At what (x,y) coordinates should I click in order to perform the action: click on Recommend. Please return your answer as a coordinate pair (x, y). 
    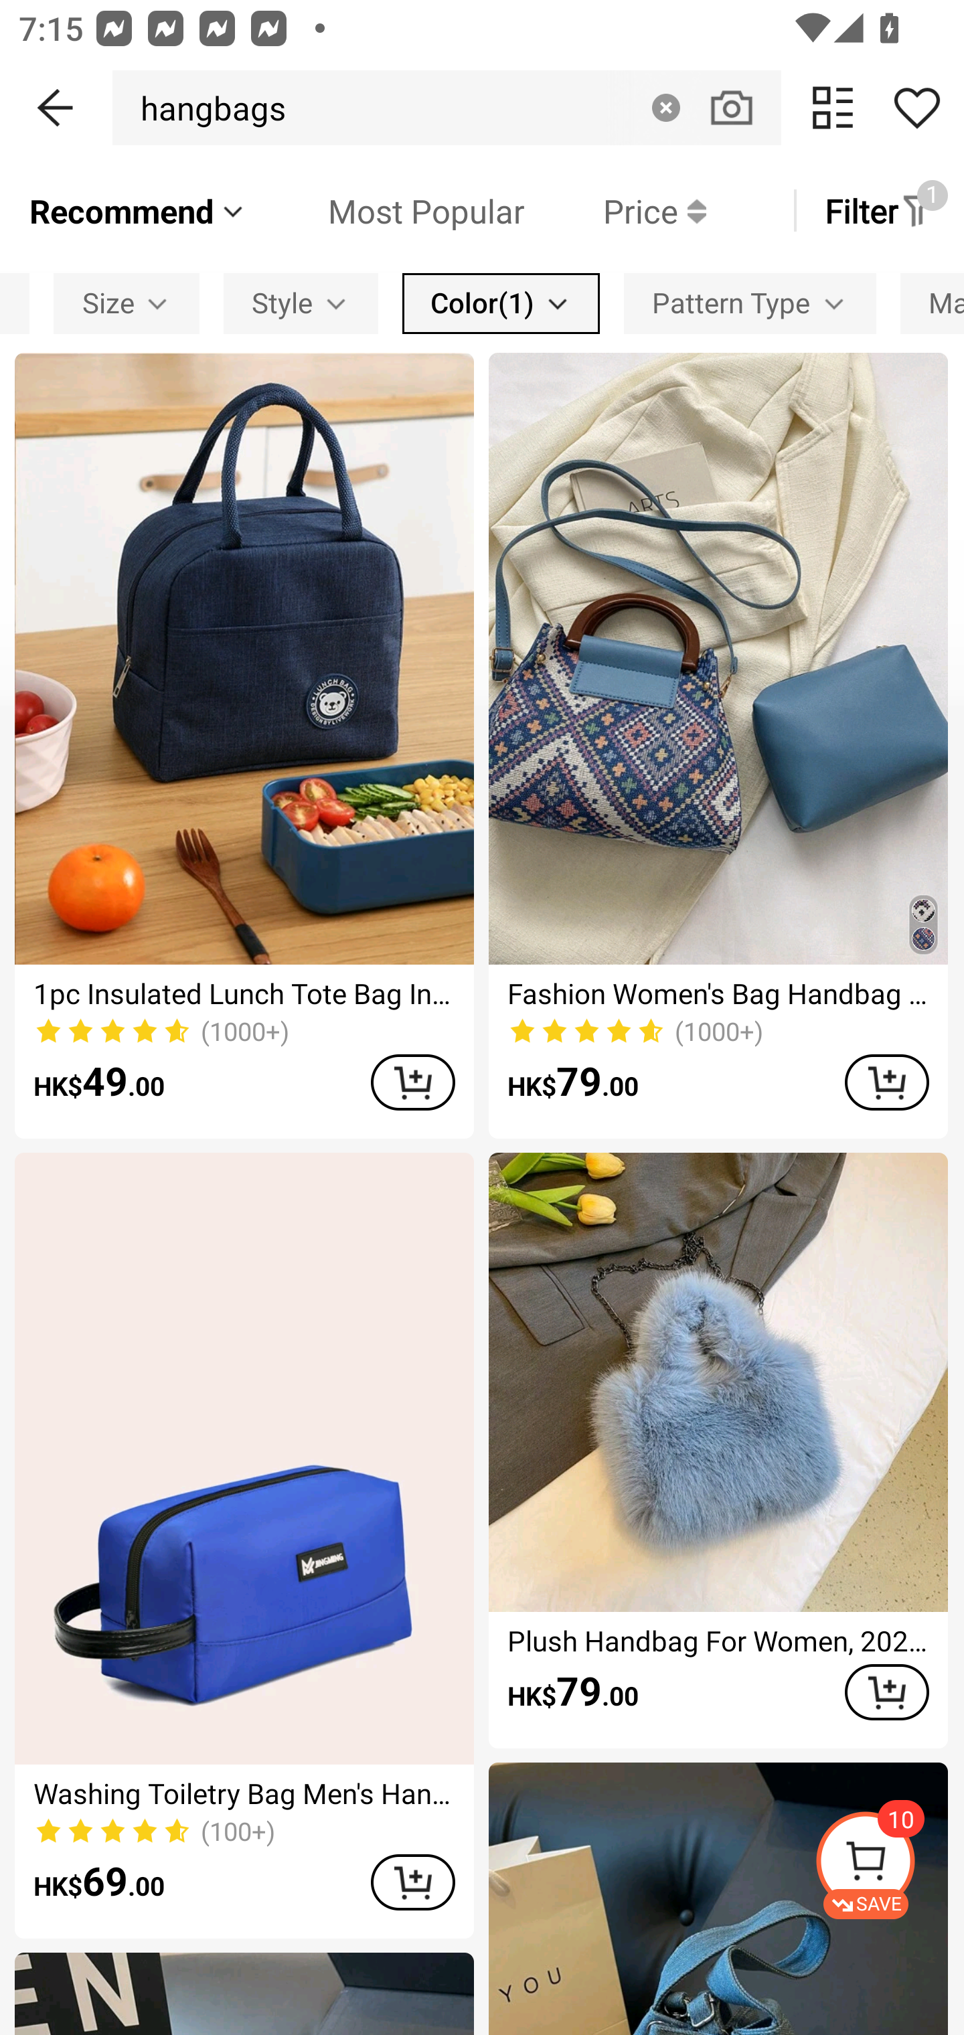
    Looking at the image, I should click on (138, 210).